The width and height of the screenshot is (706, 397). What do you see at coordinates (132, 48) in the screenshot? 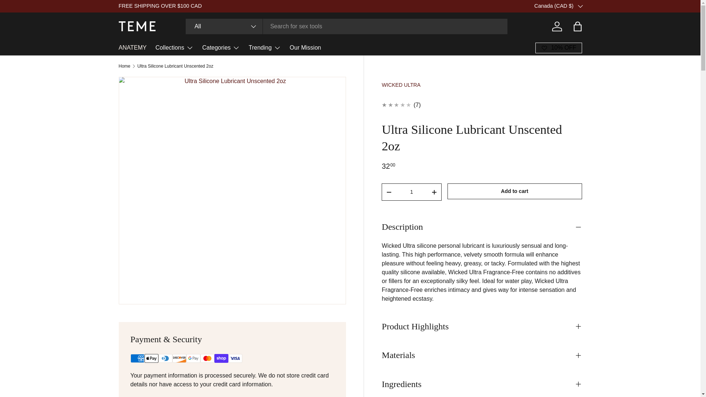
I see `ANATEMY` at bounding box center [132, 48].